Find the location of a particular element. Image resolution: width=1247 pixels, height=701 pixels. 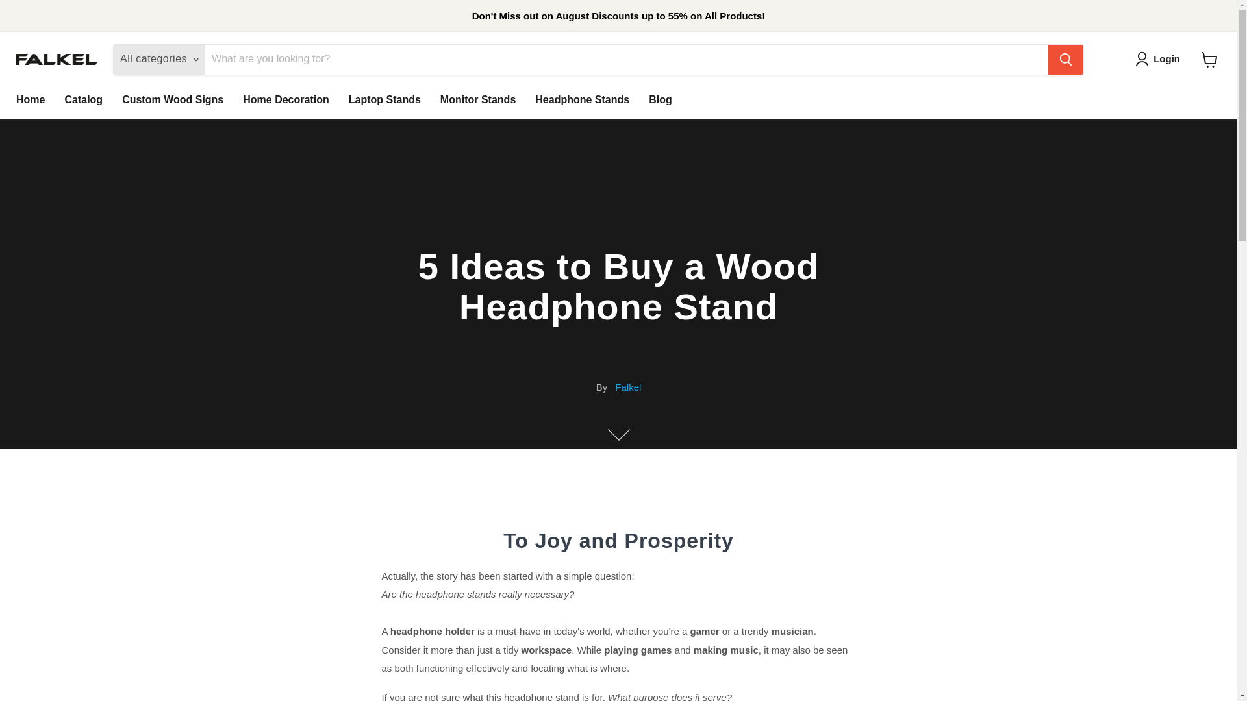

Custom Wood Signs is located at coordinates (173, 99).